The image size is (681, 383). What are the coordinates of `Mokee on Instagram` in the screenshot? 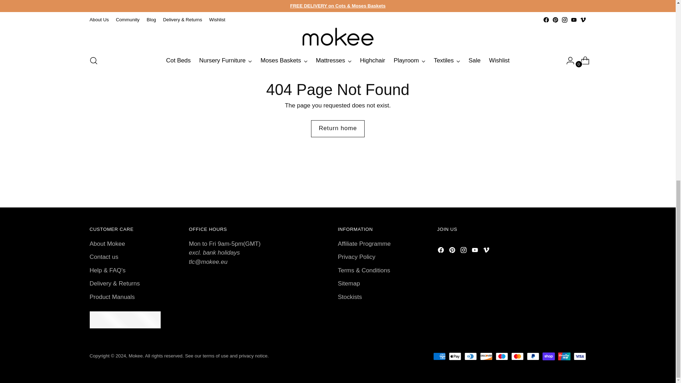 It's located at (564, 20).